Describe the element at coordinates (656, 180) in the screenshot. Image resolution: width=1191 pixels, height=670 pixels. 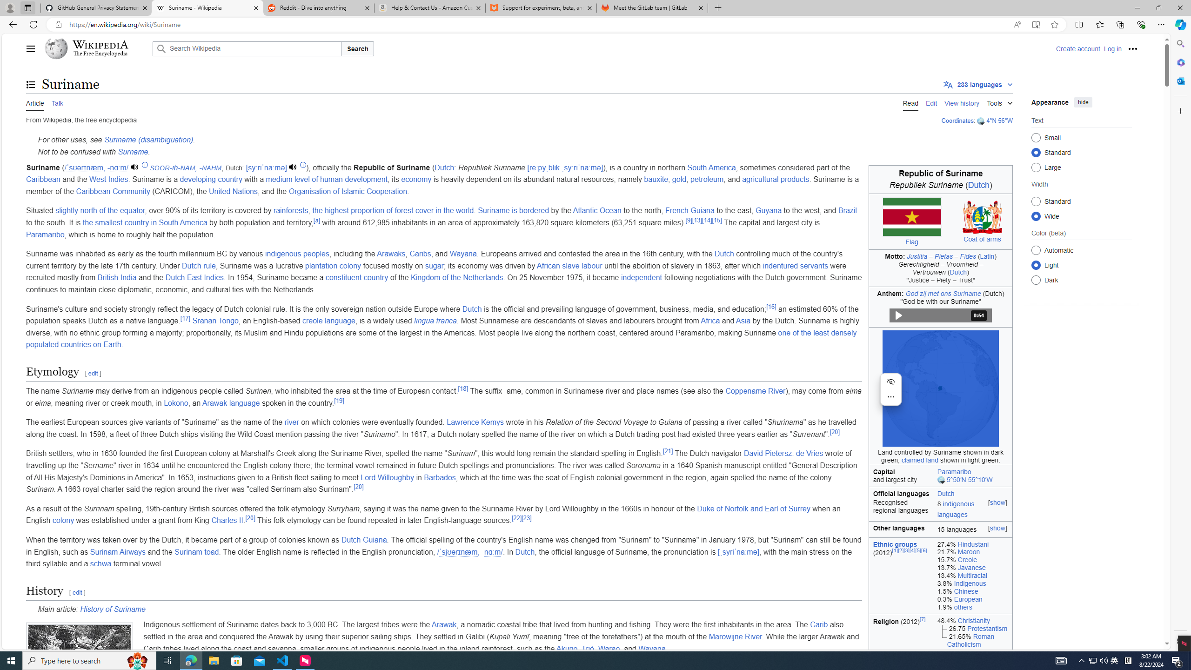
I see `bauxite` at that location.